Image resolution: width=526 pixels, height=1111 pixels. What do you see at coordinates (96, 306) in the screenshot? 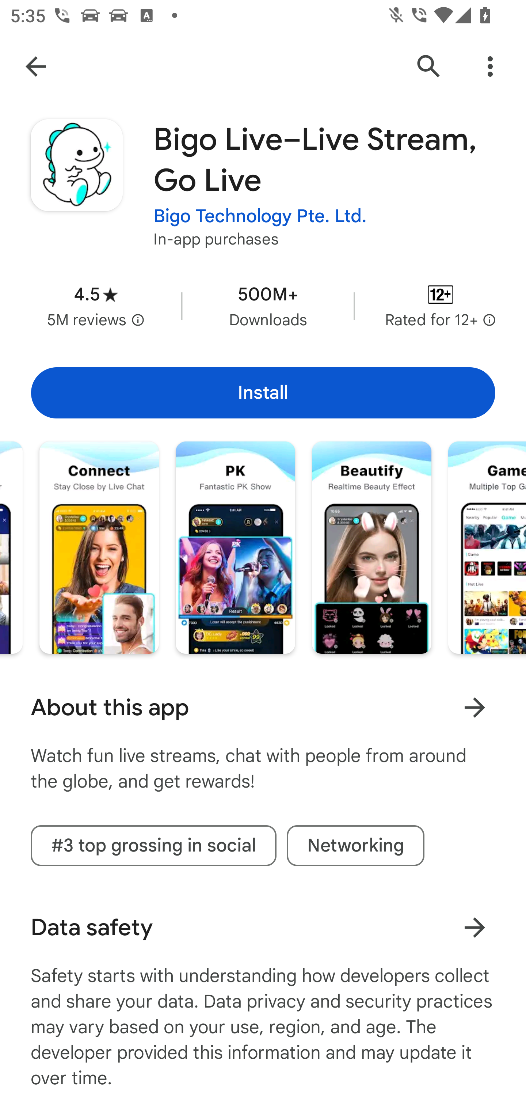
I see `Average rating 4.5 stars in 5 million reviews` at bounding box center [96, 306].